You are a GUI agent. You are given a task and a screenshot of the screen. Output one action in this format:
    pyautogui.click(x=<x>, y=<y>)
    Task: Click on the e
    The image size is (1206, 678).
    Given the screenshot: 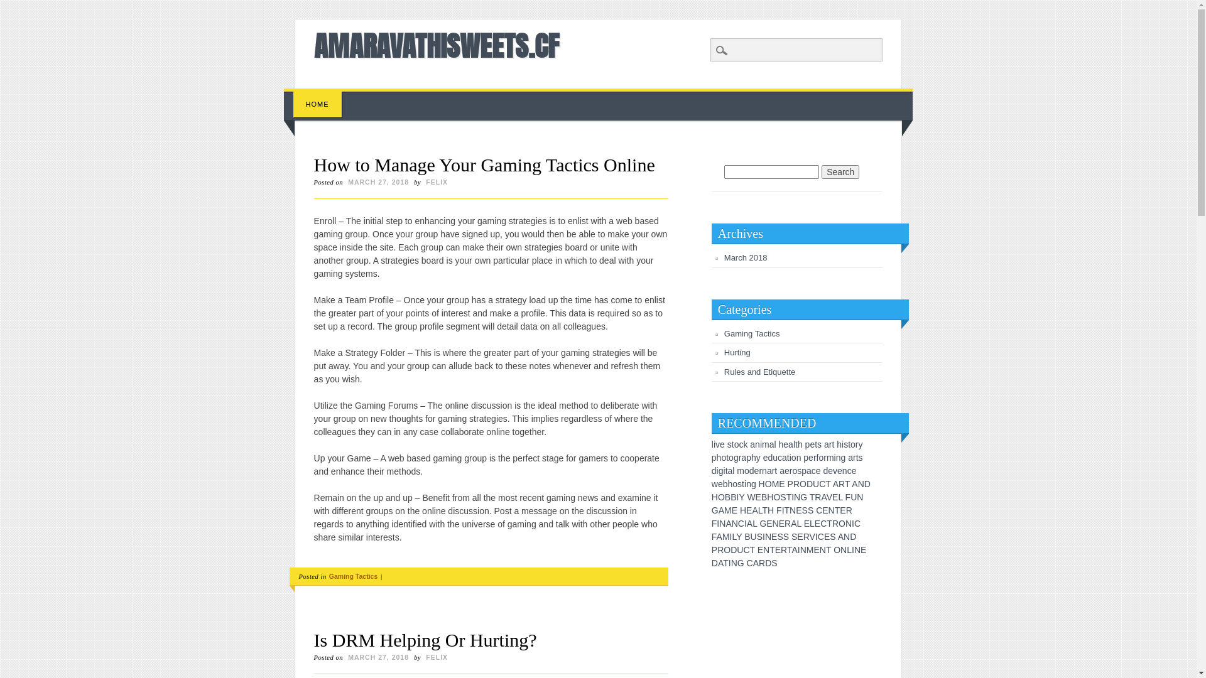 What is the action you would take?
    pyautogui.click(x=786, y=444)
    